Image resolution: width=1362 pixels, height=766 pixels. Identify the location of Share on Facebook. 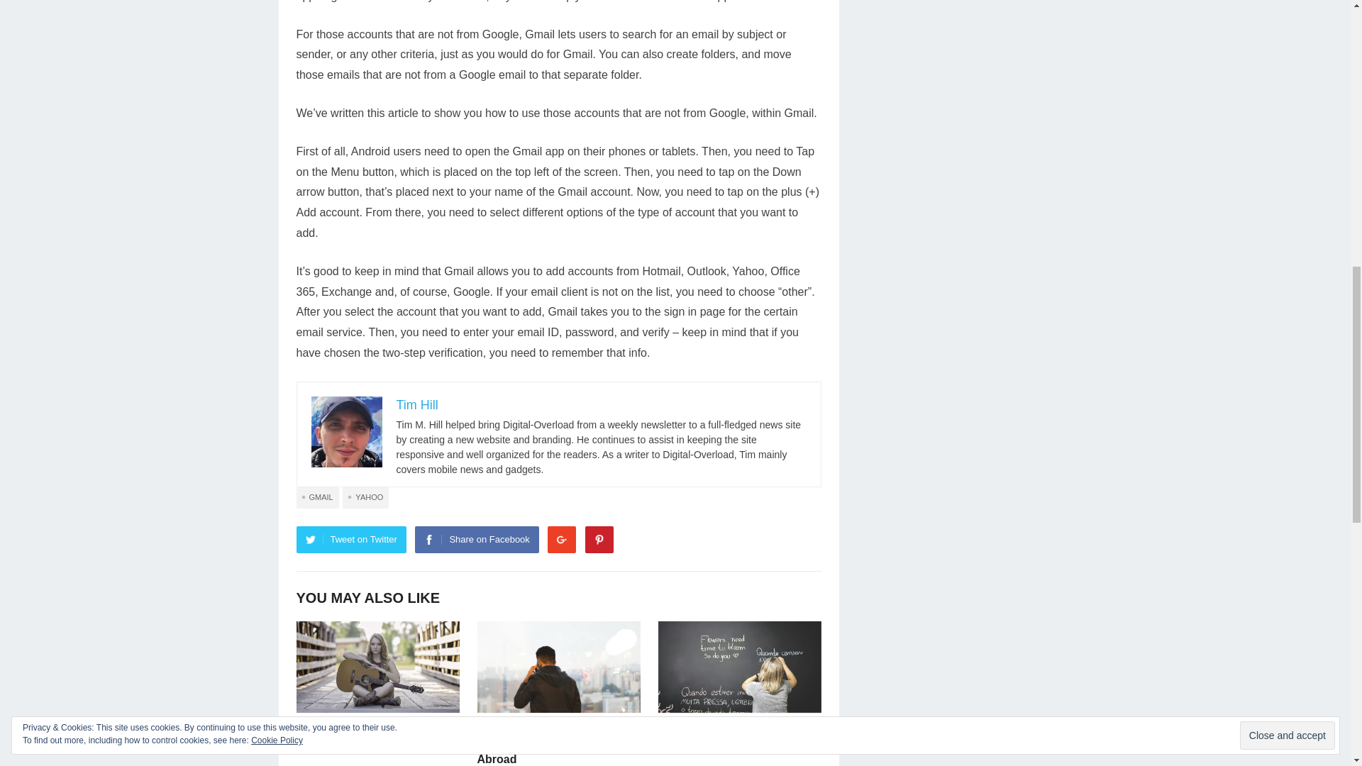
(477, 539).